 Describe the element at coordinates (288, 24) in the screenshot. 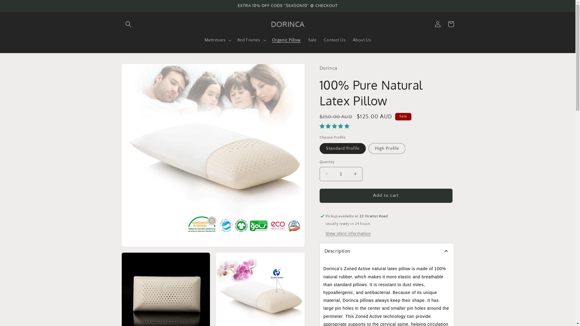

I see `DORINCA` at that location.